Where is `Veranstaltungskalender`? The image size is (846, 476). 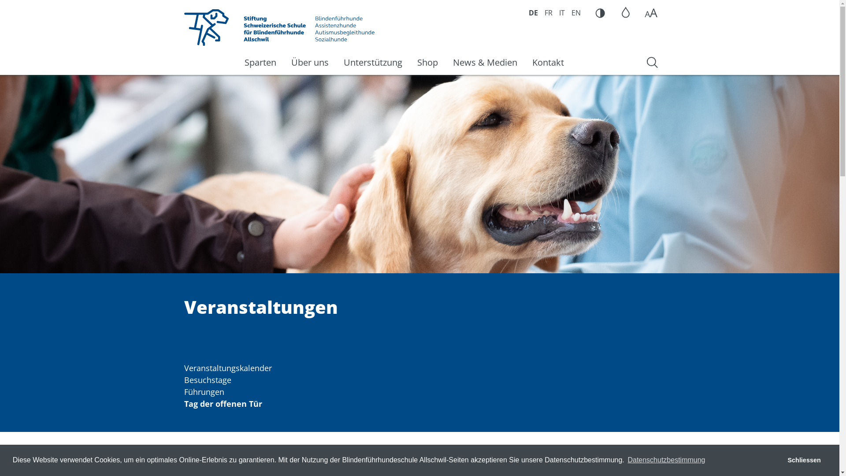 Veranstaltungskalender is located at coordinates (228, 368).